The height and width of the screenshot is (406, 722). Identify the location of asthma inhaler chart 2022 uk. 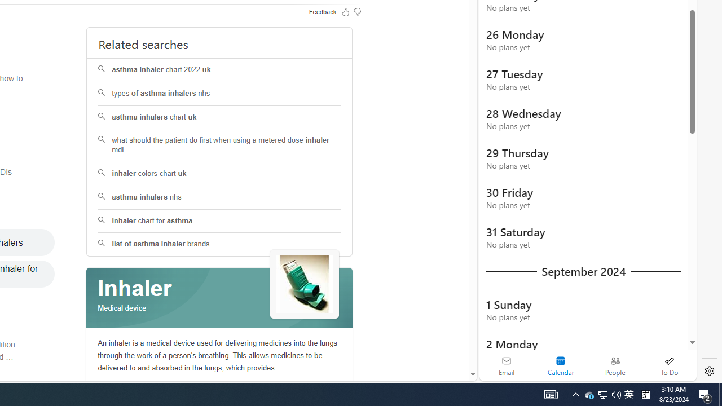
(219, 70).